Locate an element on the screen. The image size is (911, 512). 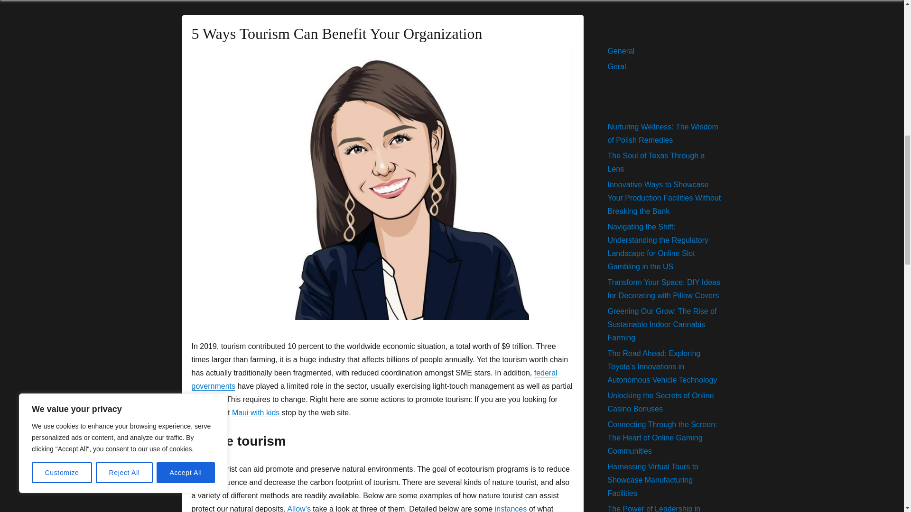
Maui with kids is located at coordinates (256, 412).